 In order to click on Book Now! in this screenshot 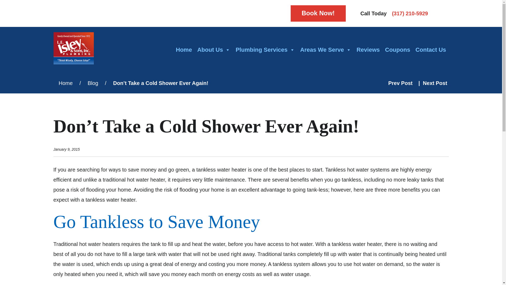, I will do `click(318, 13)`.